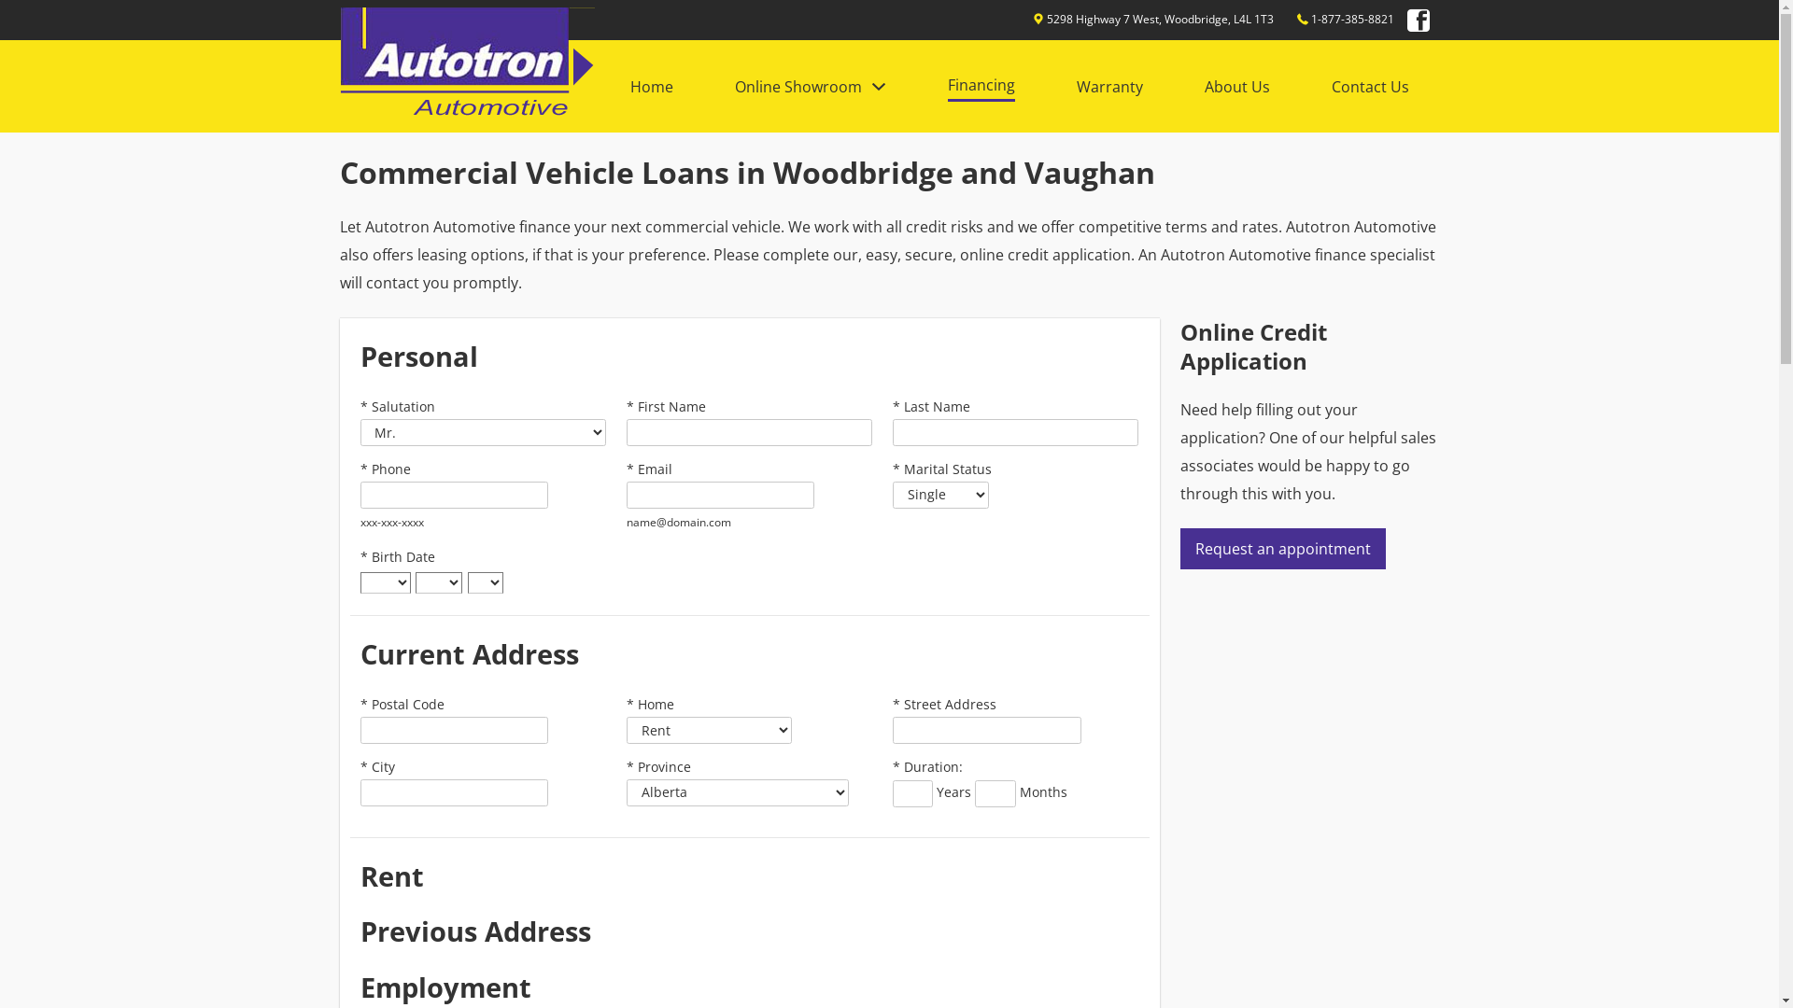 Image resolution: width=1793 pixels, height=1008 pixels. I want to click on facebook icon, so click(1418, 19).